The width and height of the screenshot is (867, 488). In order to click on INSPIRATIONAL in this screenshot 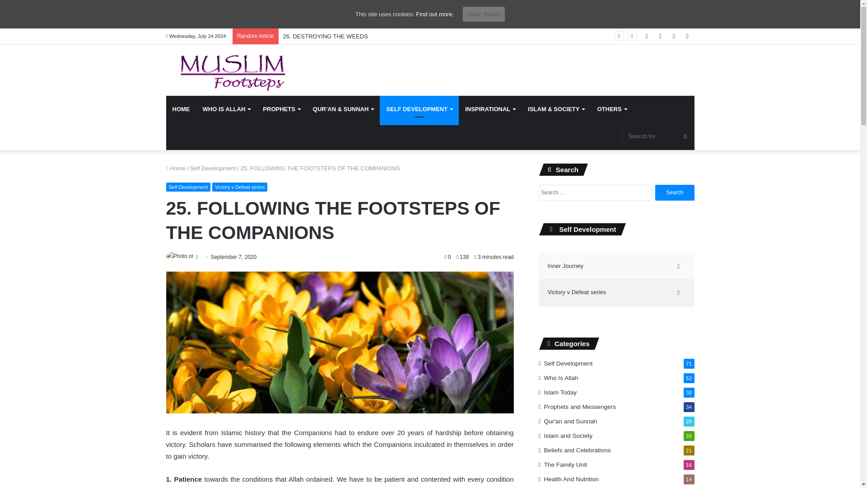, I will do `click(490, 109)`.